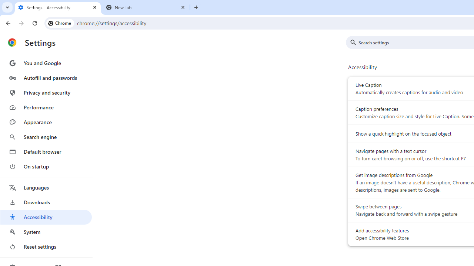  Describe the element at coordinates (46, 217) in the screenshot. I see `Accessibility` at that location.